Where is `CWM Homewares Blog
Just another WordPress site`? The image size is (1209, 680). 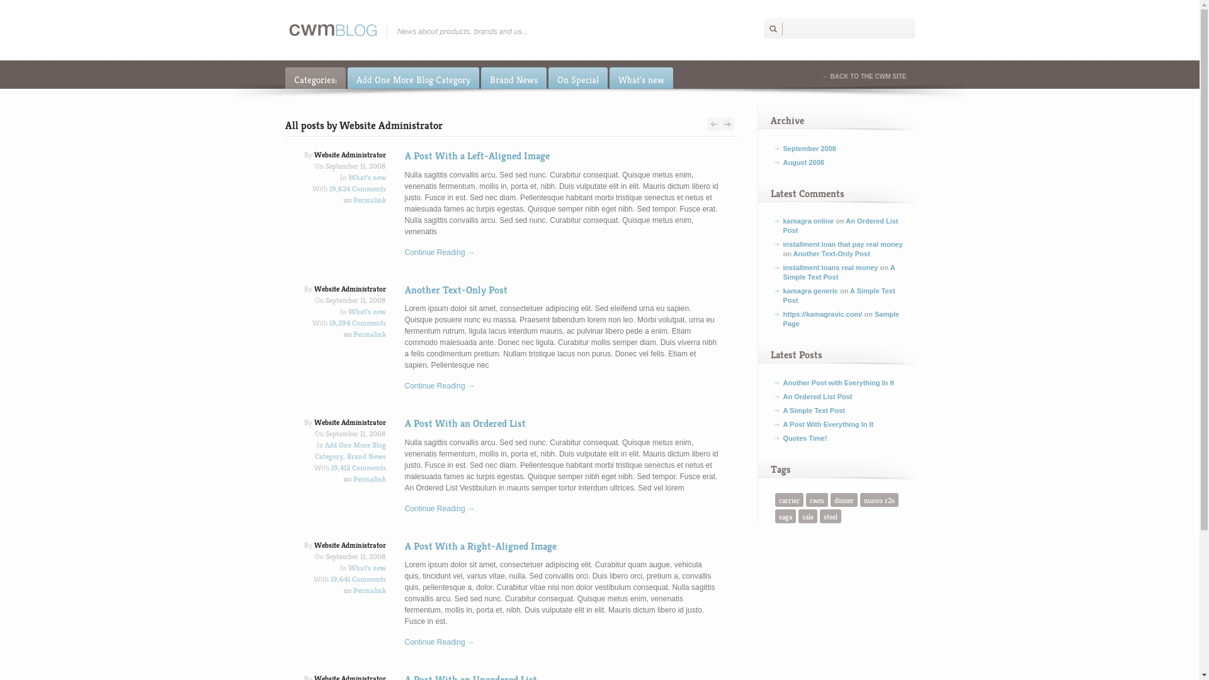
CWM Homewares Blog
Just another WordPress site is located at coordinates (407, 31).